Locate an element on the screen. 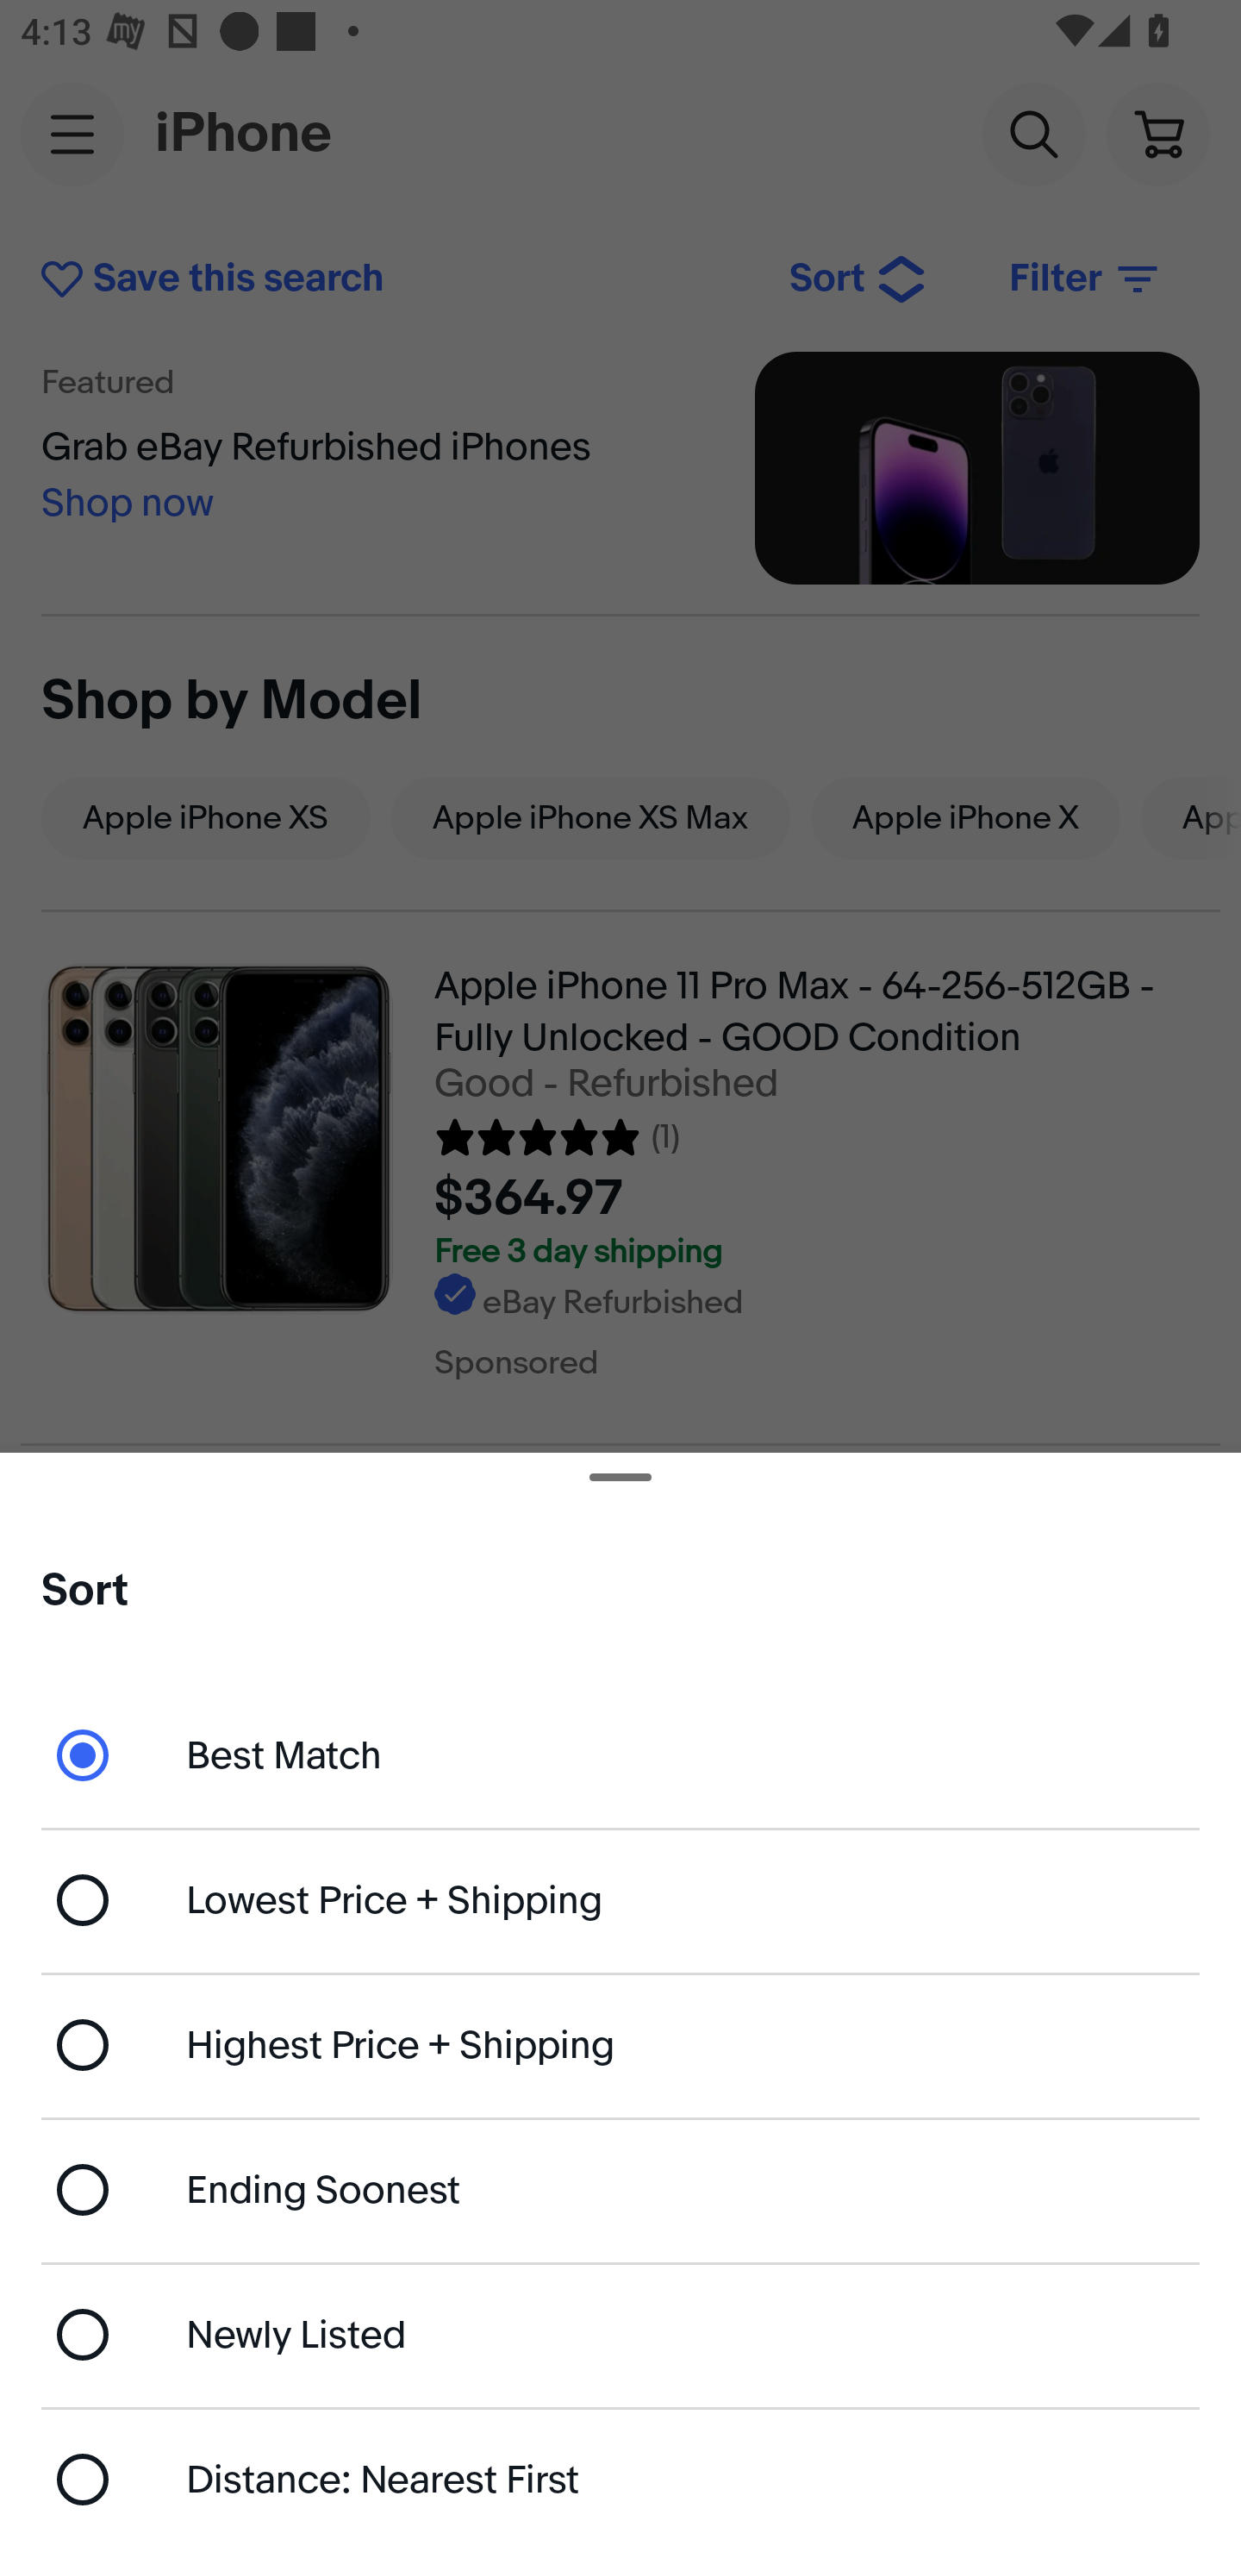 The height and width of the screenshot is (2552, 1241). Highest Price + Shipping is located at coordinates (620, 2045).